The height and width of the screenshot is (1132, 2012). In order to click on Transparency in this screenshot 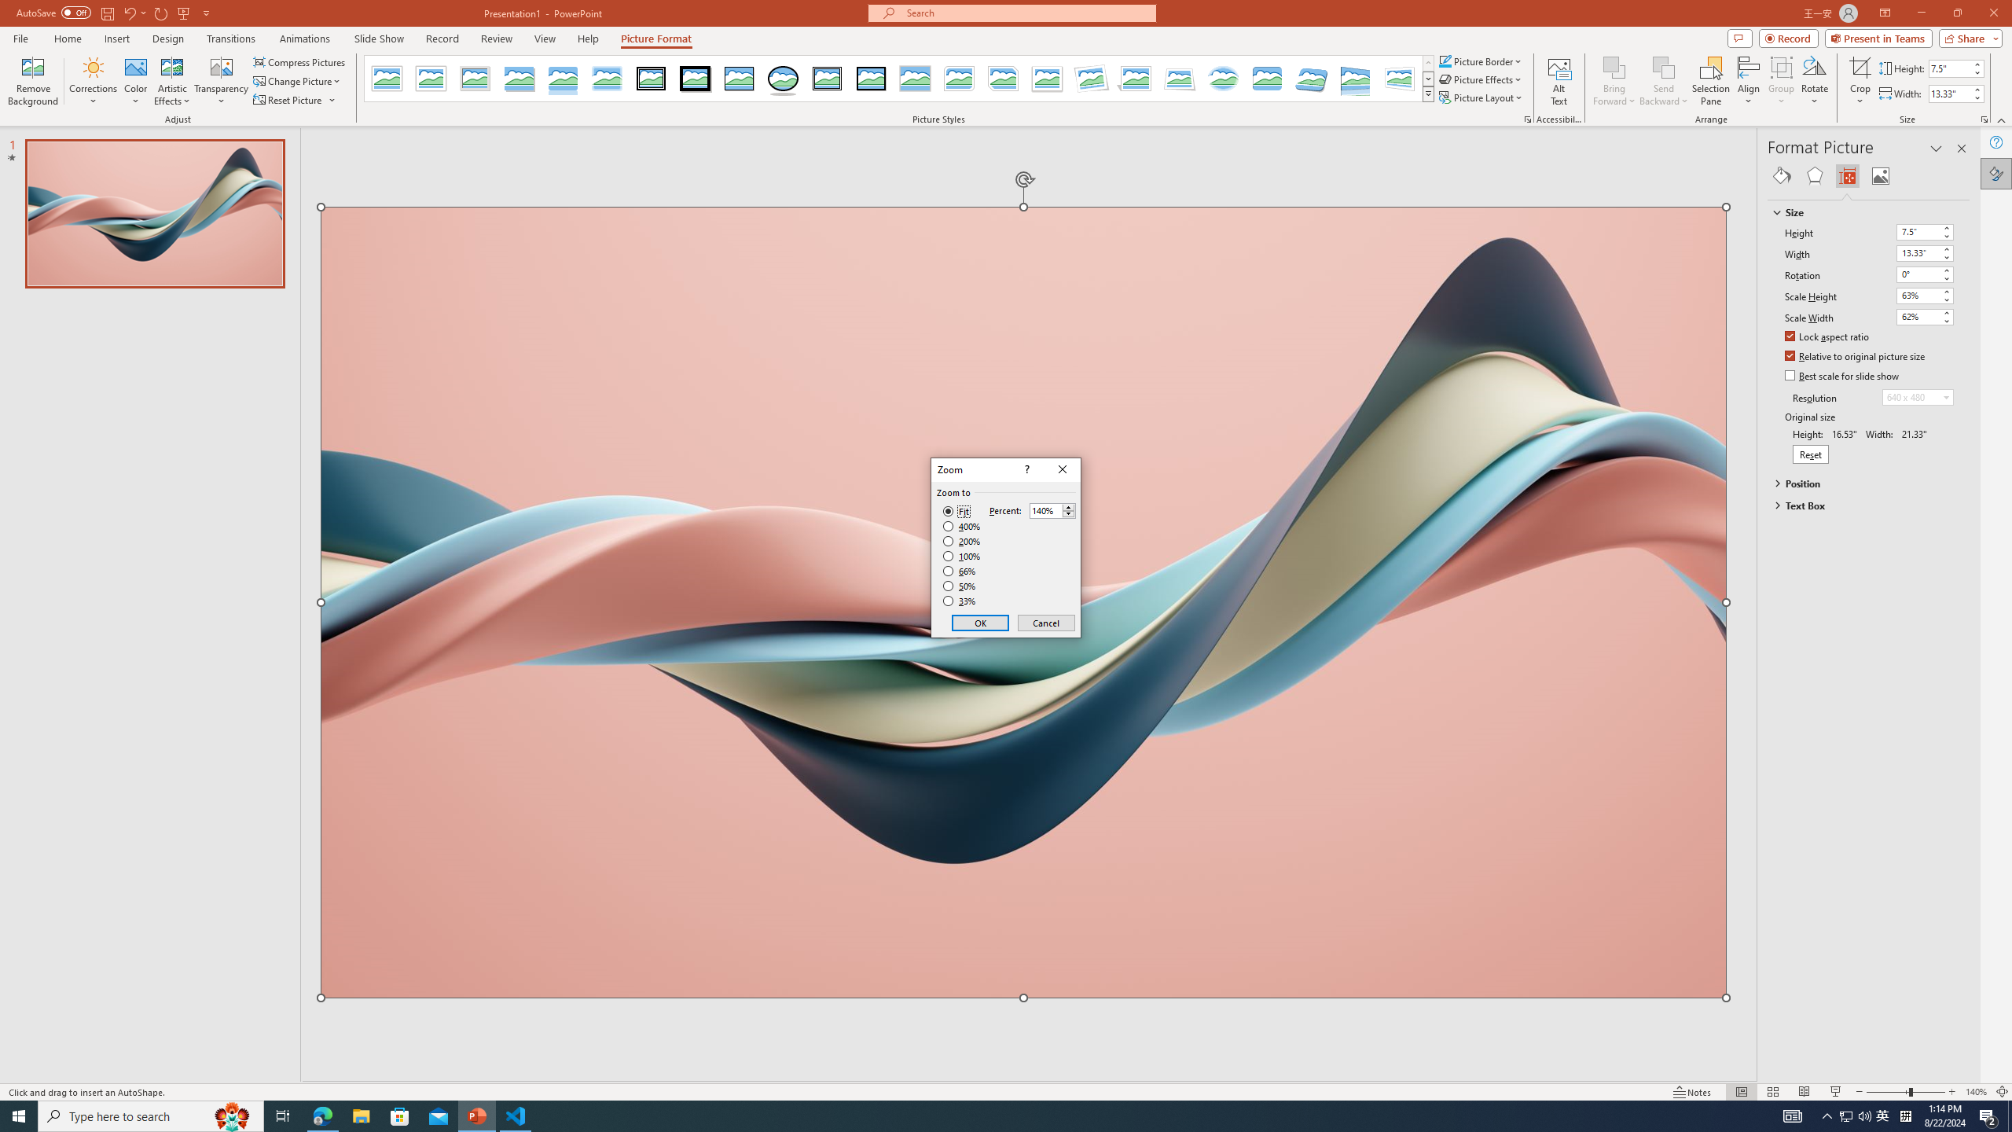, I will do `click(222, 81)`.